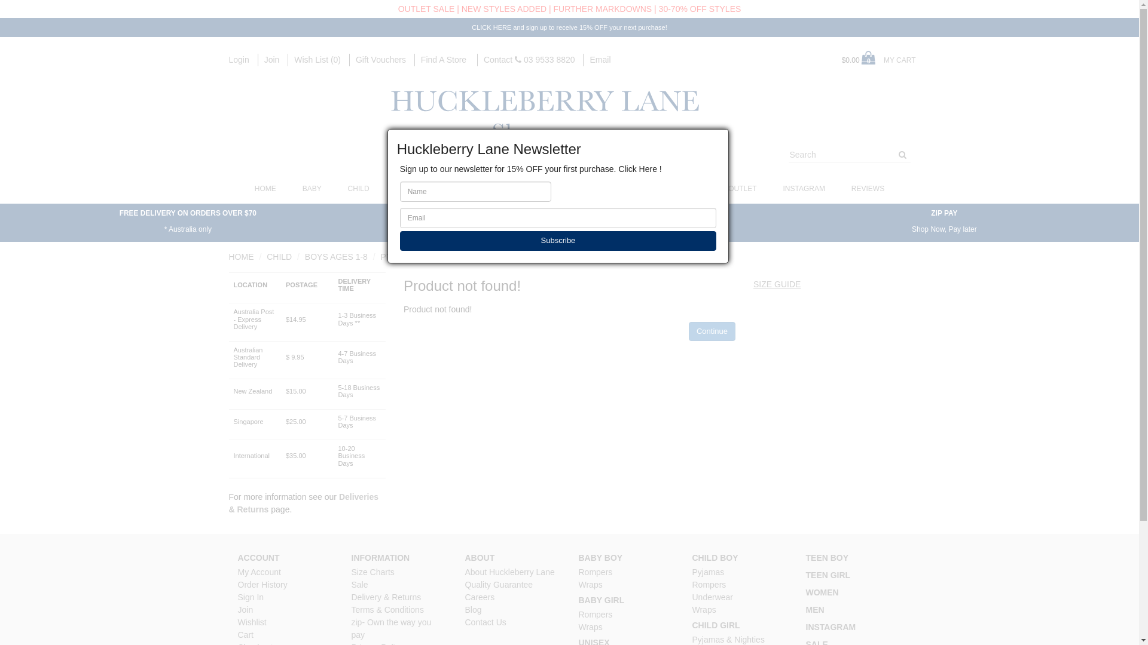 Image resolution: width=1148 pixels, height=645 pixels. I want to click on CHILD BOY, so click(715, 558).